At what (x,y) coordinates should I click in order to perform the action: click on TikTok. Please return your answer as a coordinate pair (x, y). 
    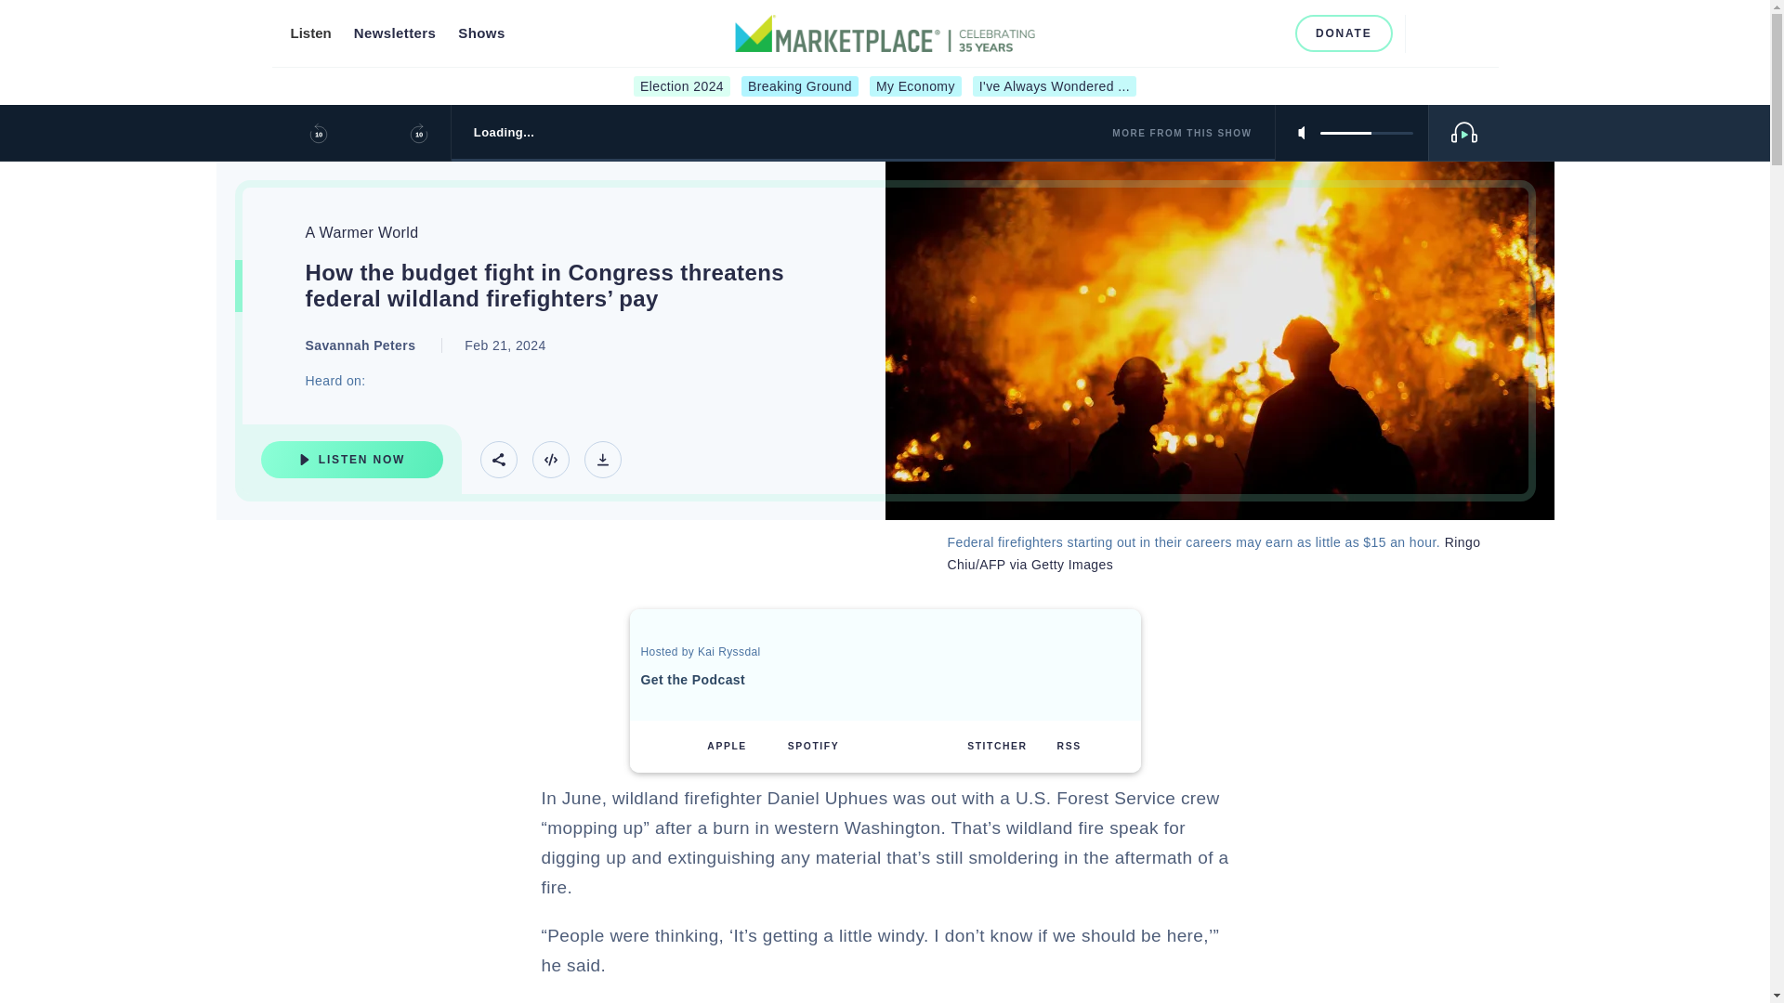
    Looking at the image, I should click on (1269, 33).